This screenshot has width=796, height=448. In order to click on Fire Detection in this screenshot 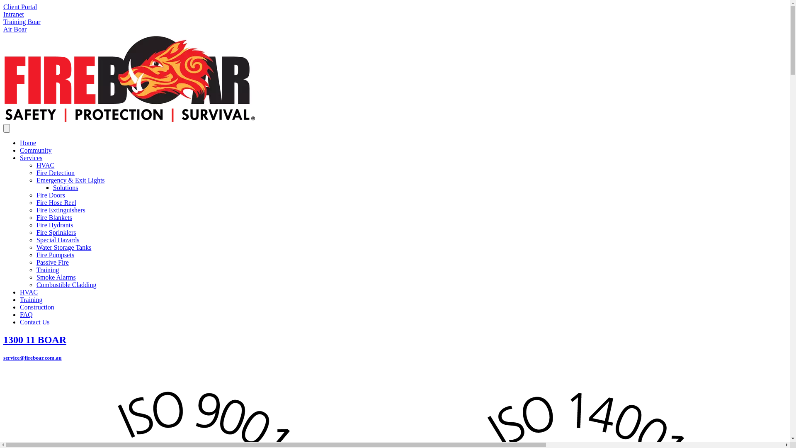, I will do `click(56, 173)`.